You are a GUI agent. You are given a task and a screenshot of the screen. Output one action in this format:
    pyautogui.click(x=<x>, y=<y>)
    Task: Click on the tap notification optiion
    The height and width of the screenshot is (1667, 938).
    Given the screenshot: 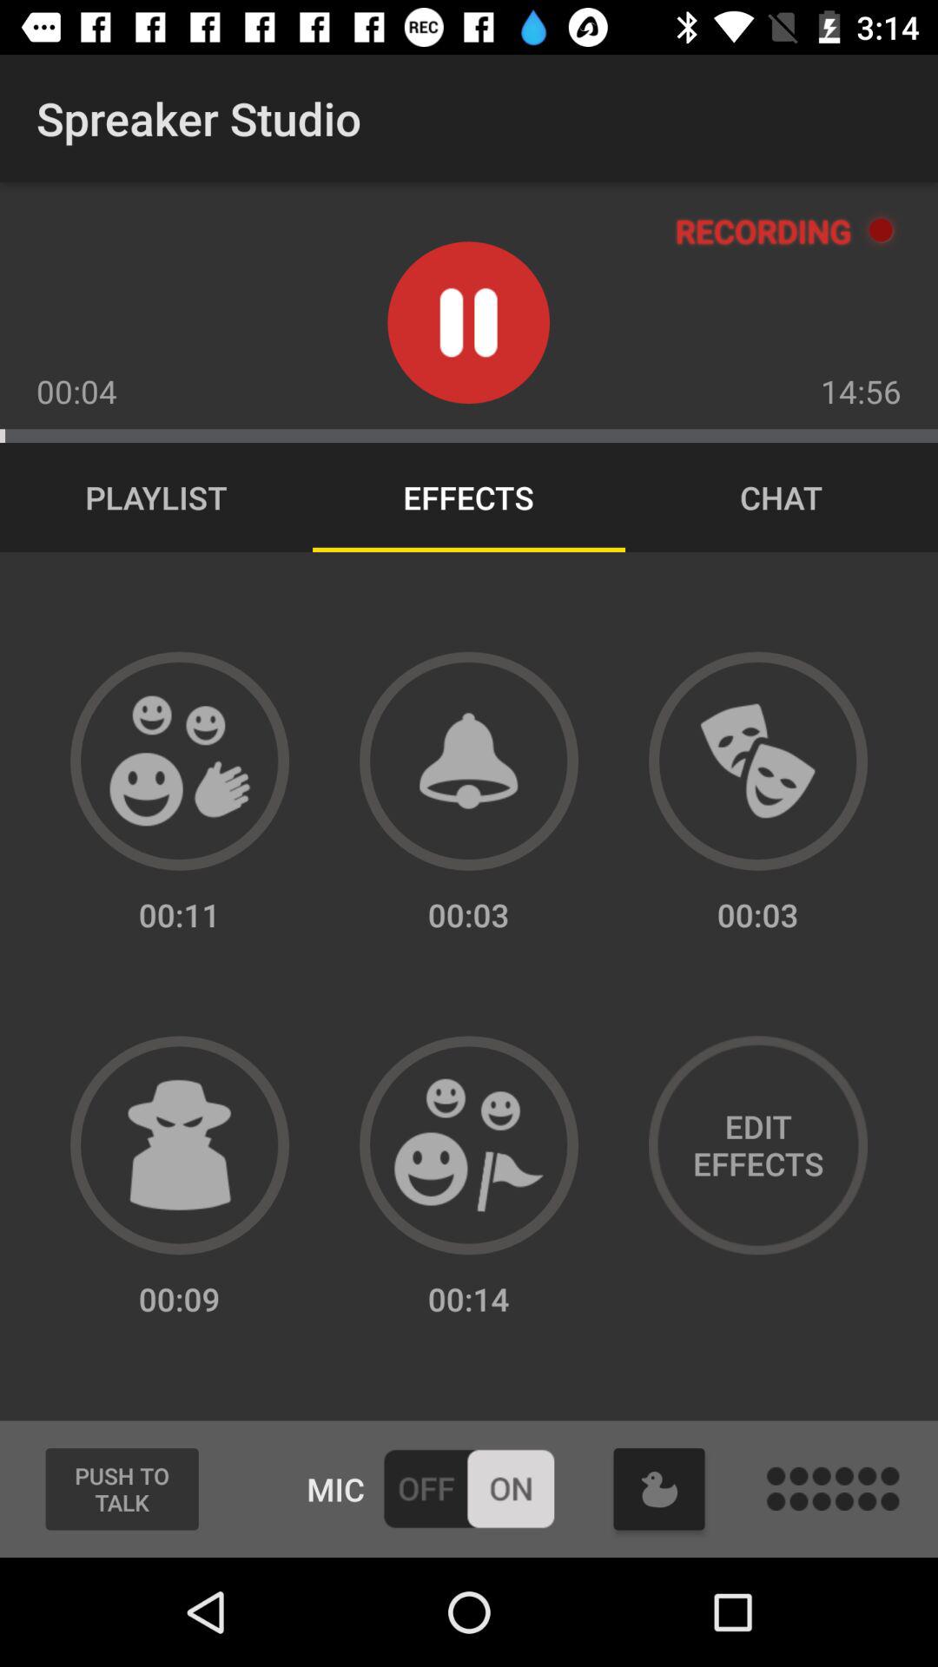 What is the action you would take?
    pyautogui.click(x=469, y=761)
    